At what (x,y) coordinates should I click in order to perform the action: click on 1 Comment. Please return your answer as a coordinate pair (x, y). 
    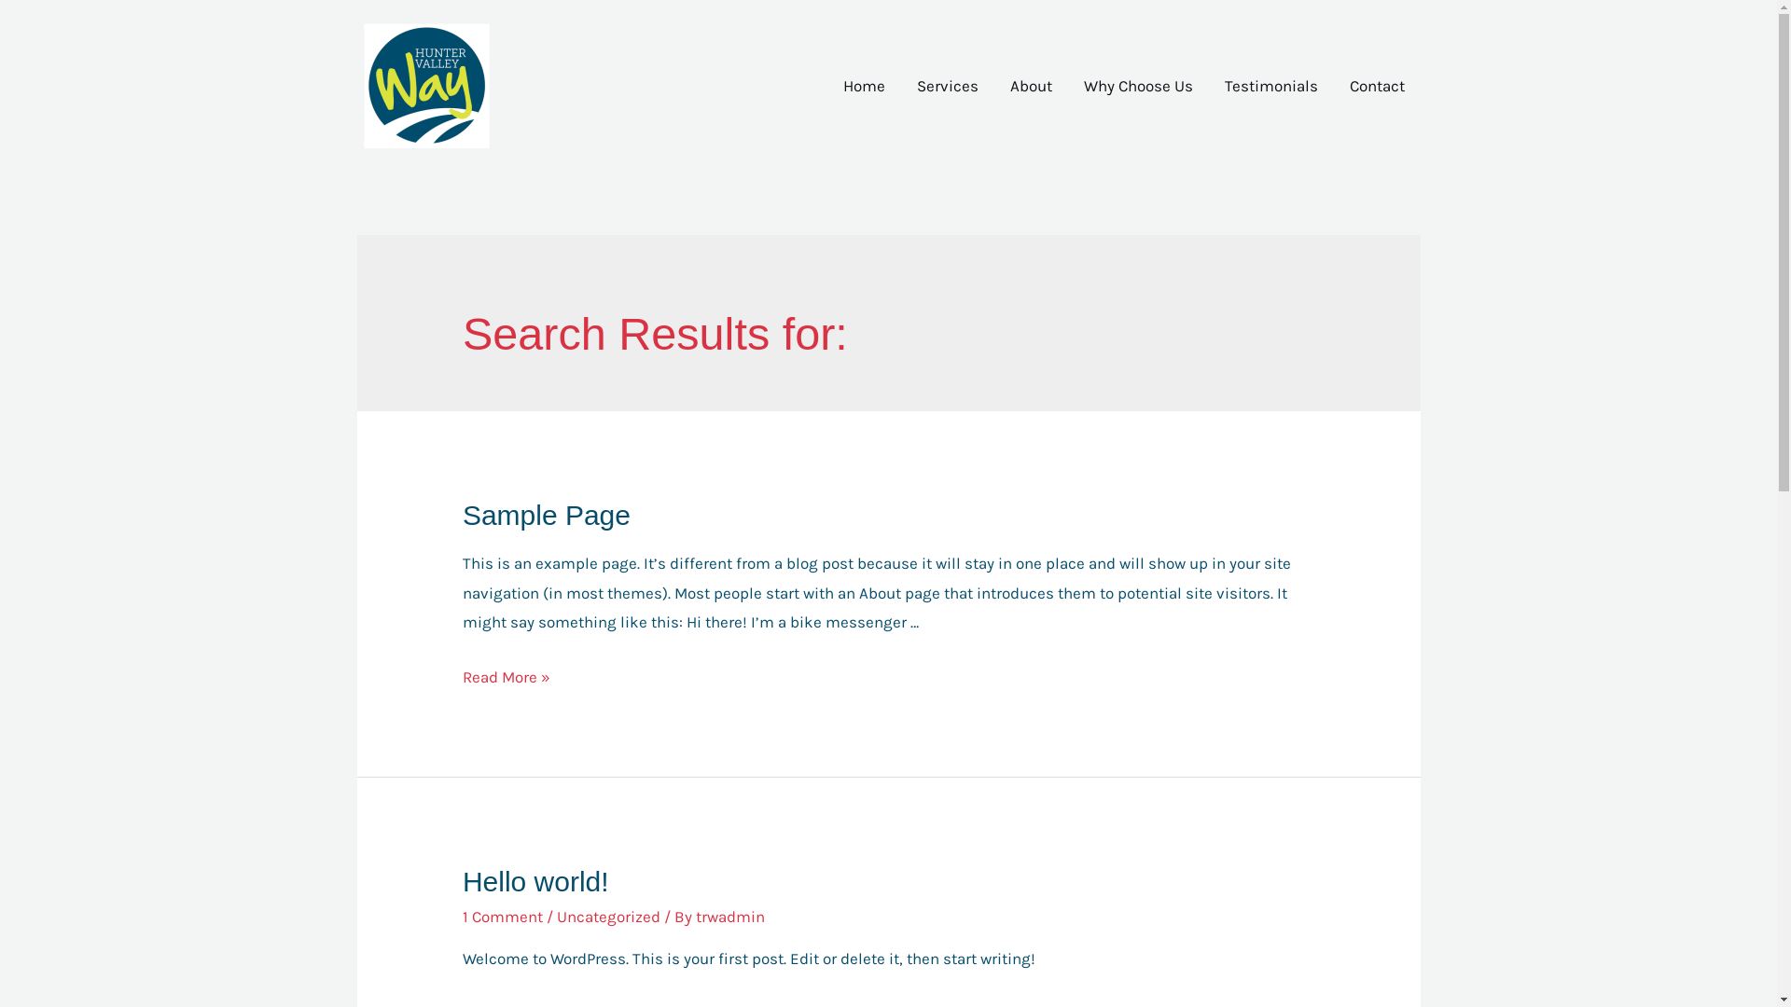
    Looking at the image, I should click on (503, 917).